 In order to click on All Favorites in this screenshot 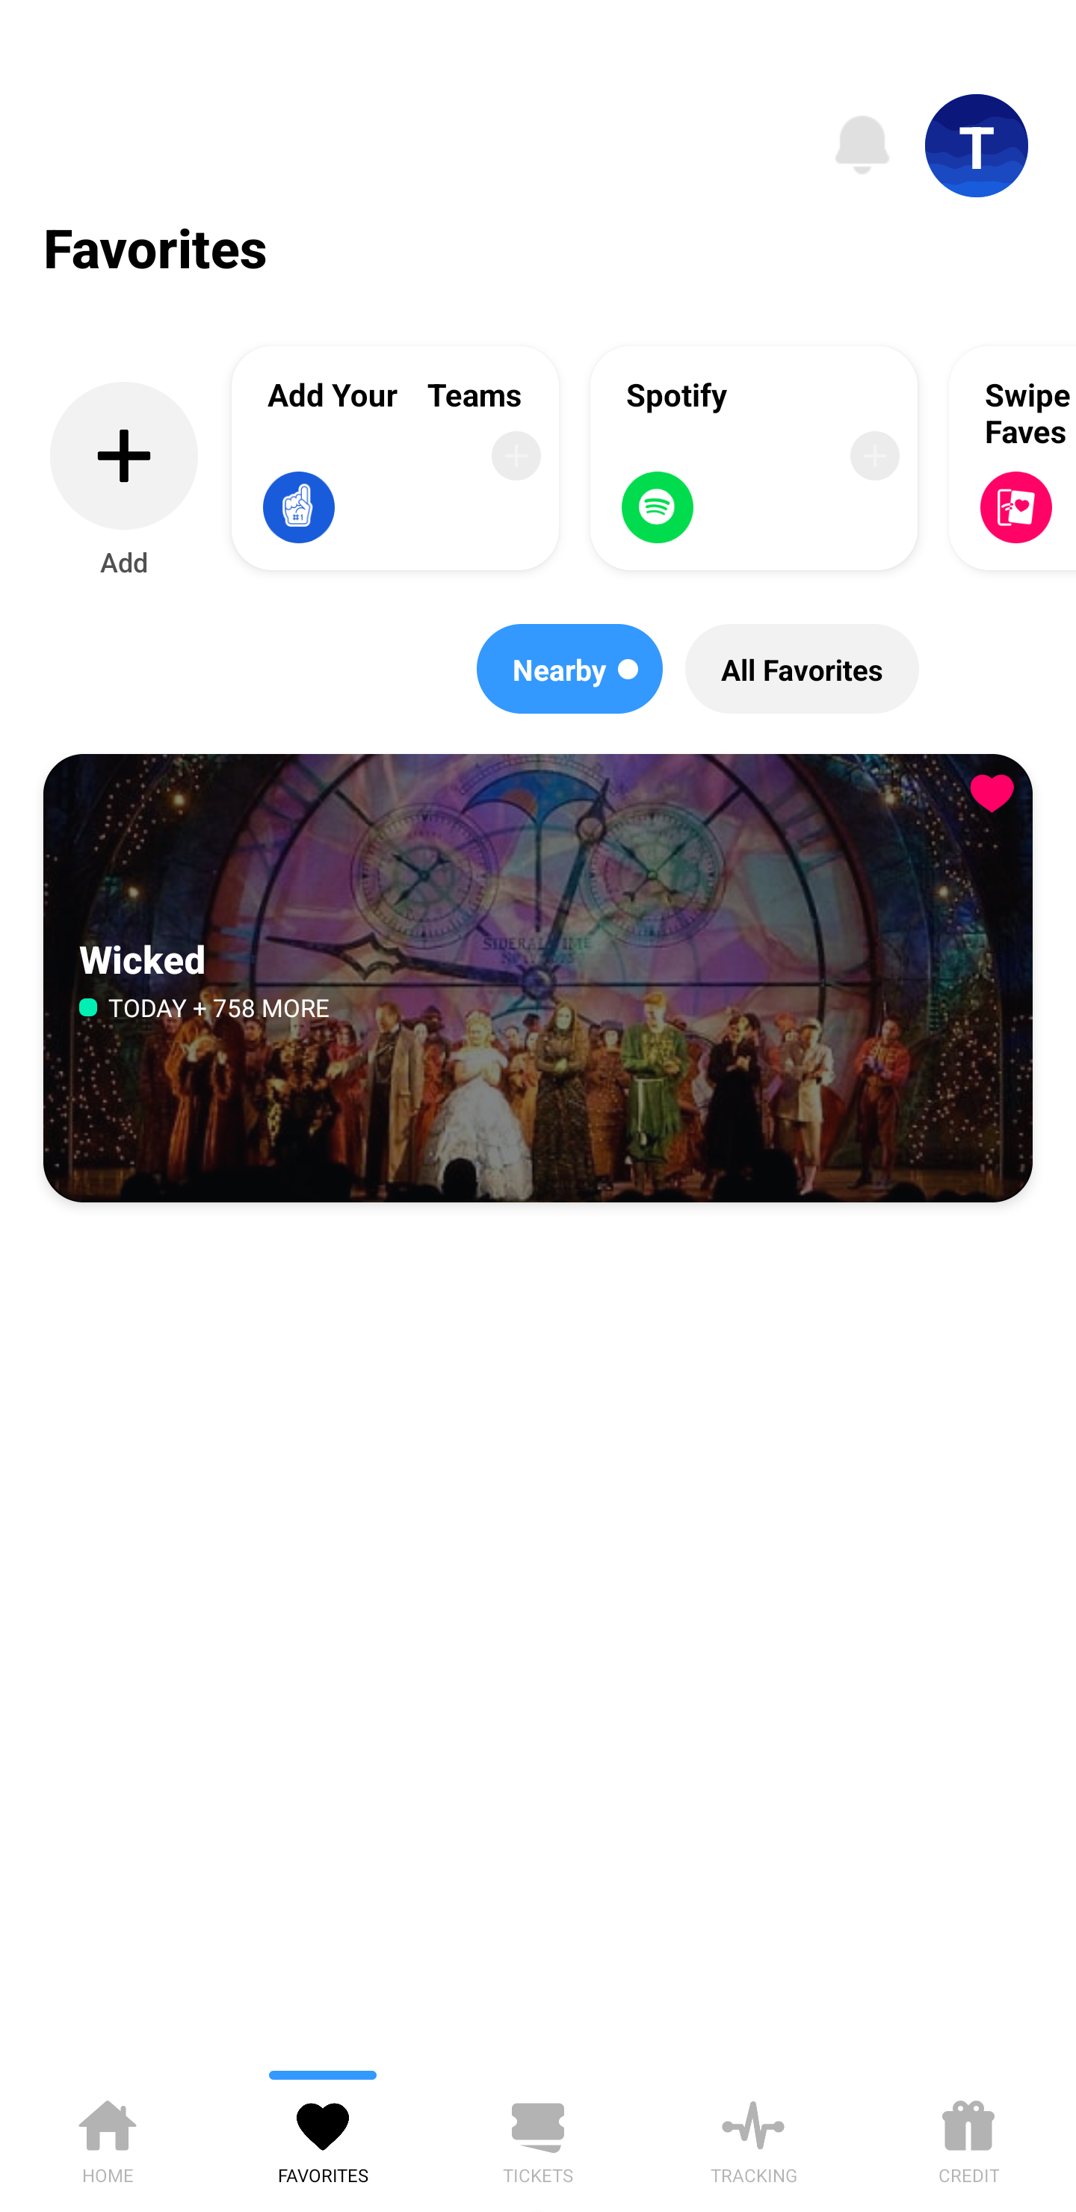, I will do `click(802, 669)`.